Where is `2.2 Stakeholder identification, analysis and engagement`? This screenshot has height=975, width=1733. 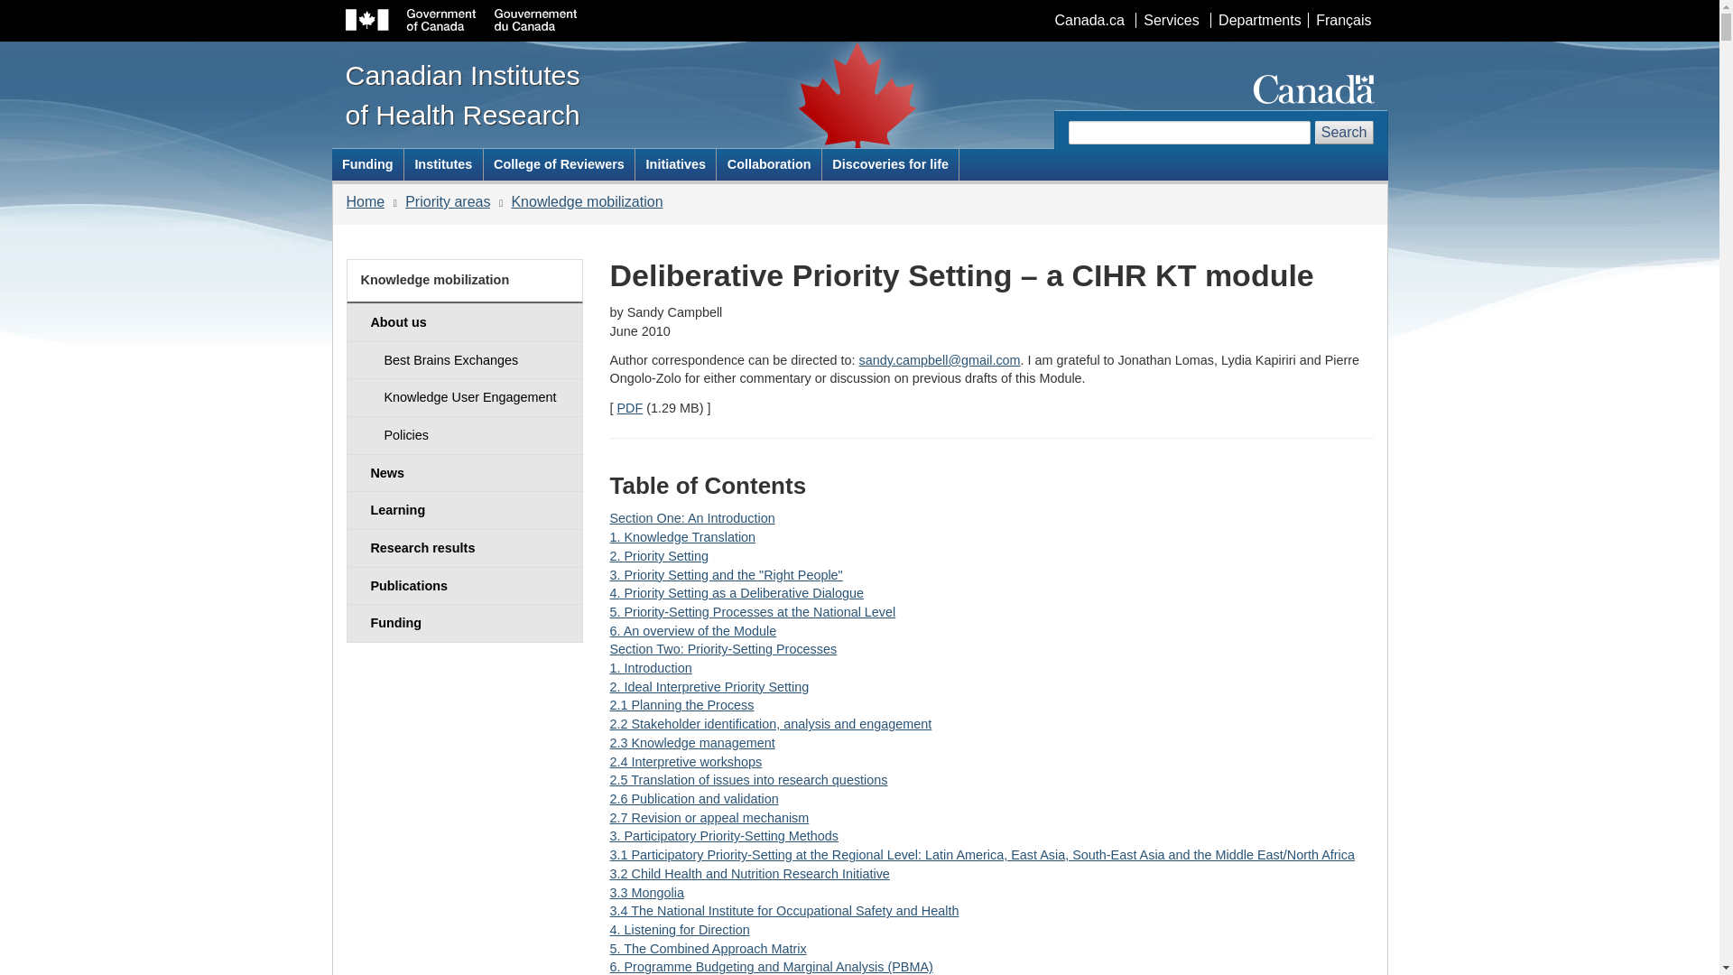
2.2 Stakeholder identification, analysis and engagement is located at coordinates (771, 724).